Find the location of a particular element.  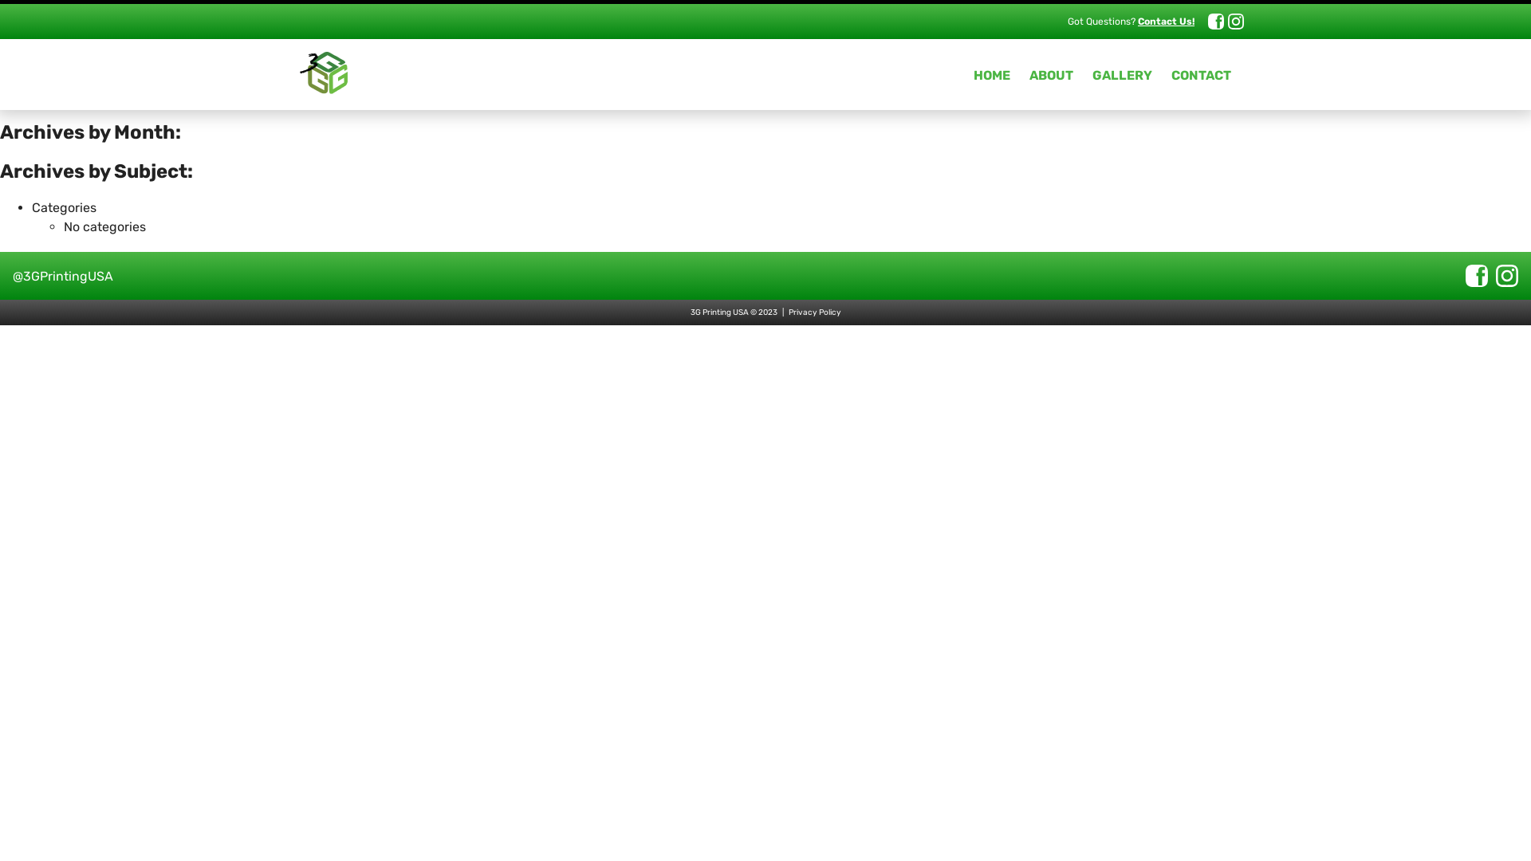

ABOUT is located at coordinates (1051, 75).